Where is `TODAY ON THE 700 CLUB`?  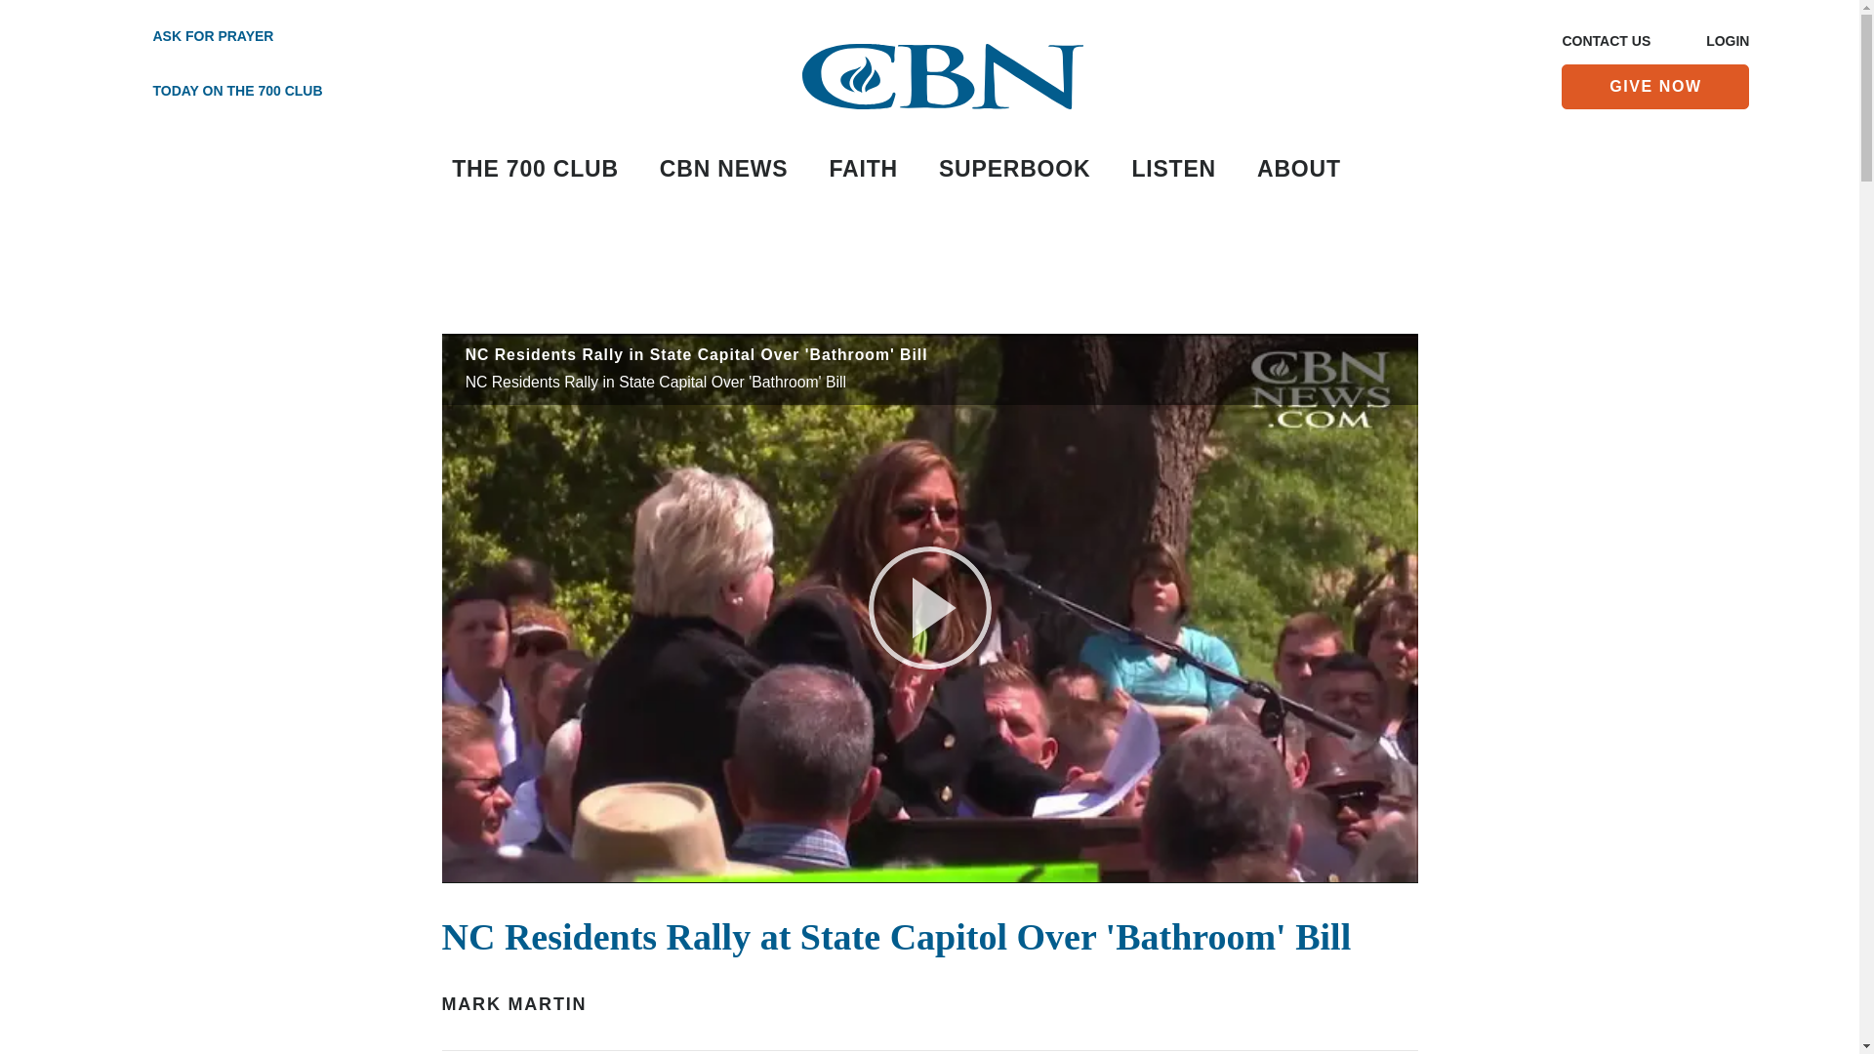
TODAY ON THE 700 CLUB is located at coordinates (215, 92).